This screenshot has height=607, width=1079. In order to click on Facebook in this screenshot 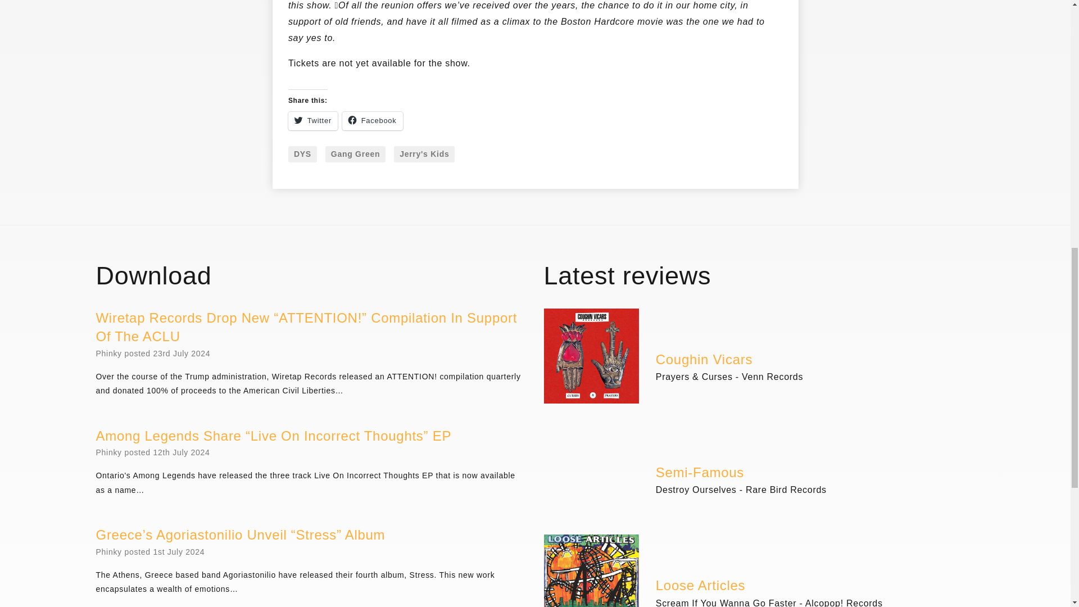, I will do `click(372, 121)`.